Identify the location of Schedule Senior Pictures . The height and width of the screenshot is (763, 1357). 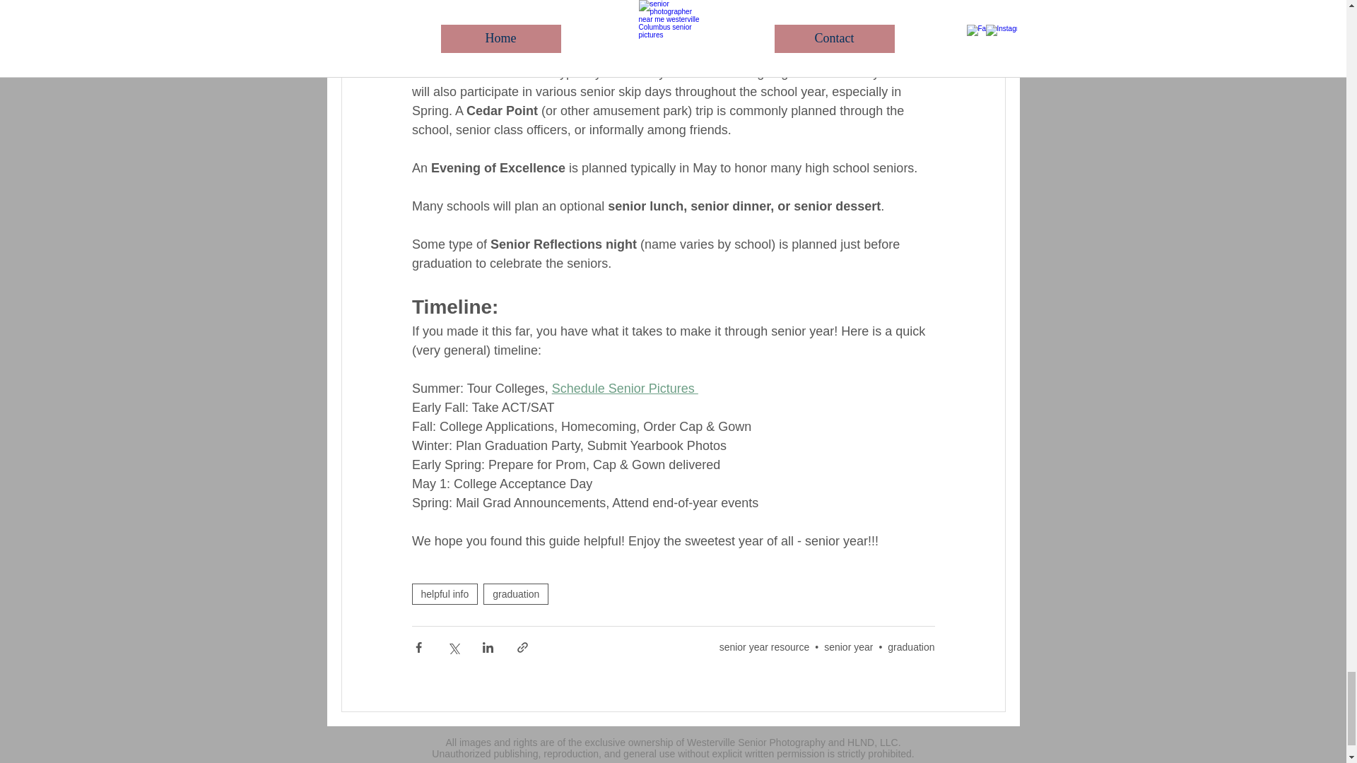
(623, 389).